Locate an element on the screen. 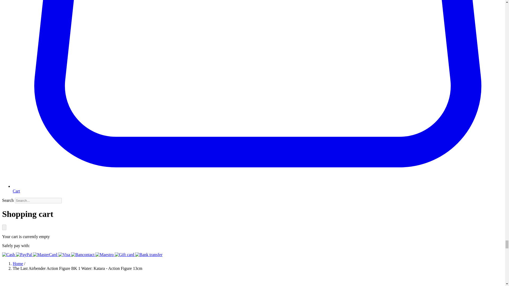 Image resolution: width=509 pixels, height=286 pixels. Gift card is located at coordinates (125, 254).